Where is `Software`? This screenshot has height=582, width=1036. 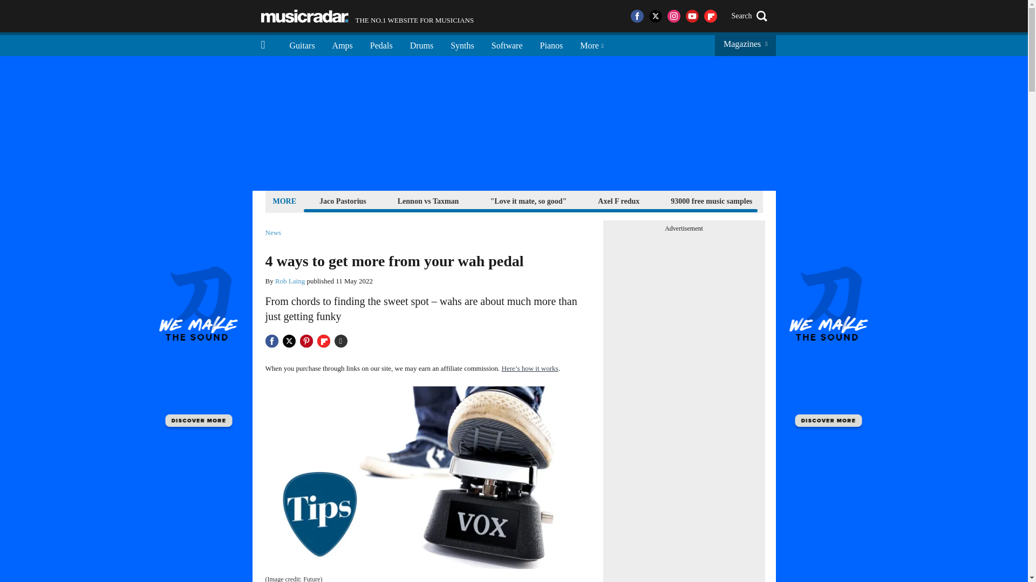 Software is located at coordinates (551, 44).